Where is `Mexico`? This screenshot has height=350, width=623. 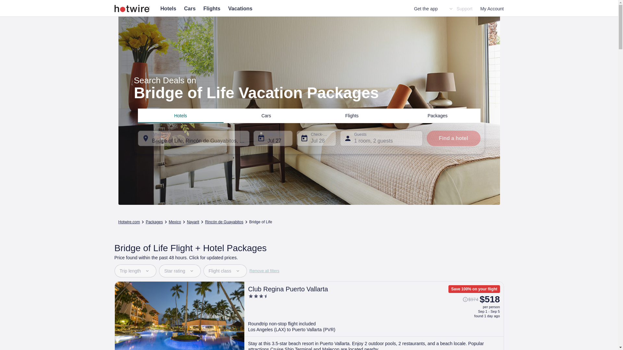
Mexico is located at coordinates (175, 222).